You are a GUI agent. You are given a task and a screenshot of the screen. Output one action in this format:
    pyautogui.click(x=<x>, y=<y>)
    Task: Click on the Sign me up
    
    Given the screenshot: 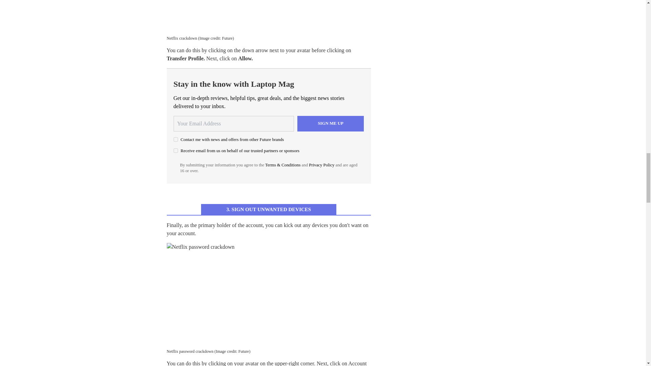 What is the action you would take?
    pyautogui.click(x=331, y=123)
    